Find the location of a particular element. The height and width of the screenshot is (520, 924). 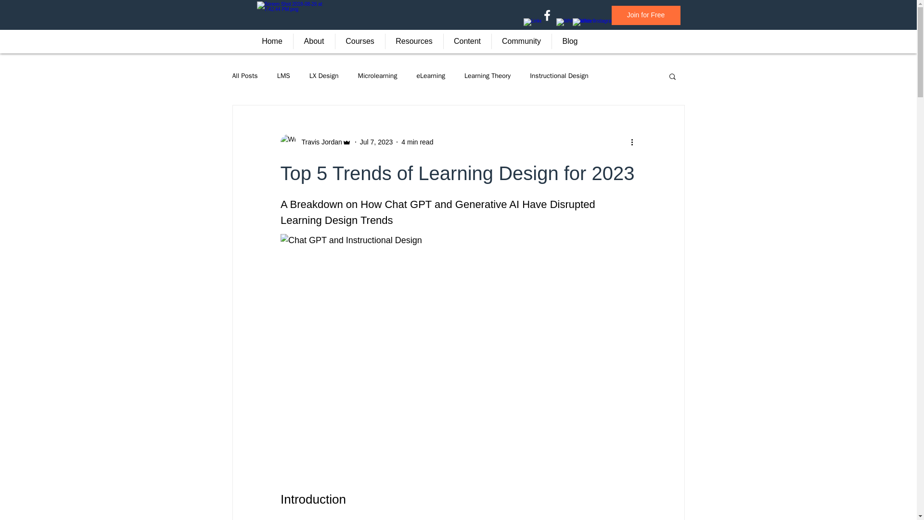

Home is located at coordinates (272, 41).